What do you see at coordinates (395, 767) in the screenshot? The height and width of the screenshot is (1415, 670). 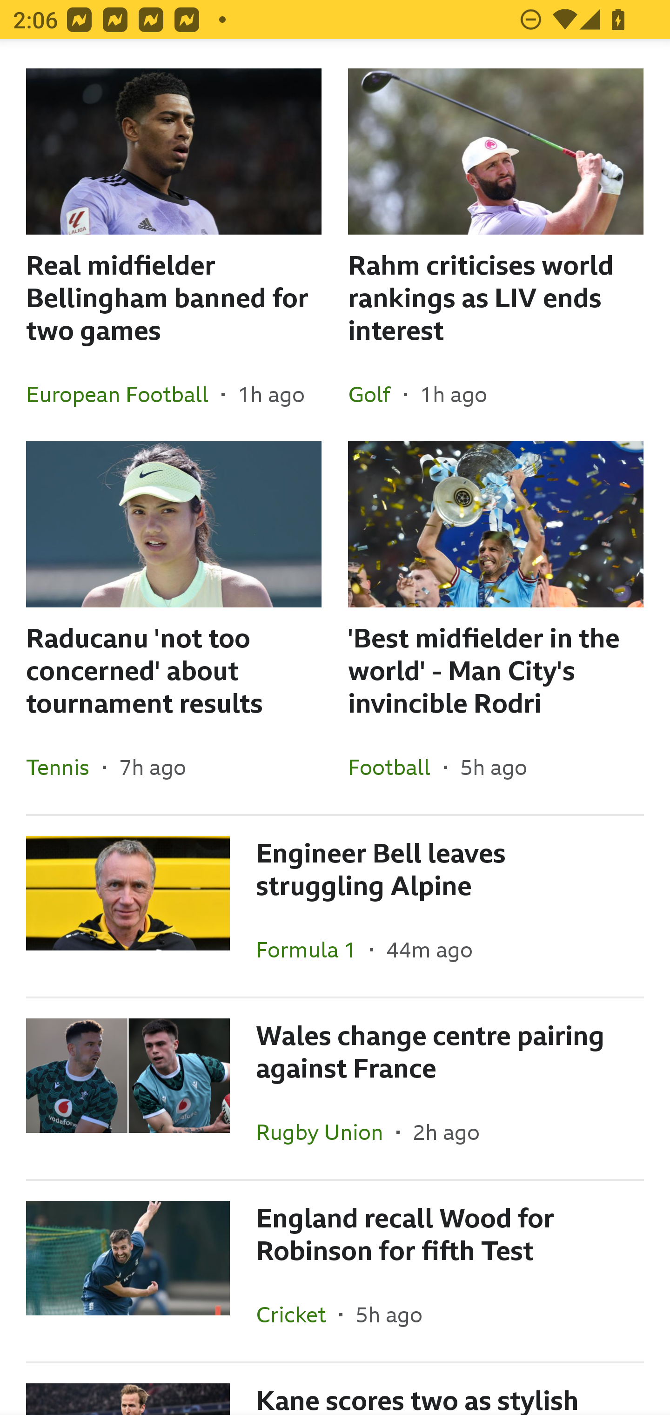 I see `Football In the section Football` at bounding box center [395, 767].